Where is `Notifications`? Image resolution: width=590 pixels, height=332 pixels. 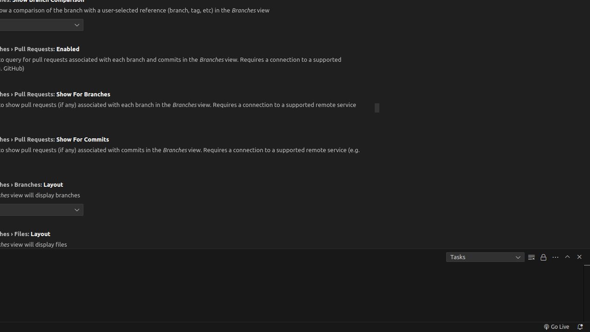
Notifications is located at coordinates (580, 327).